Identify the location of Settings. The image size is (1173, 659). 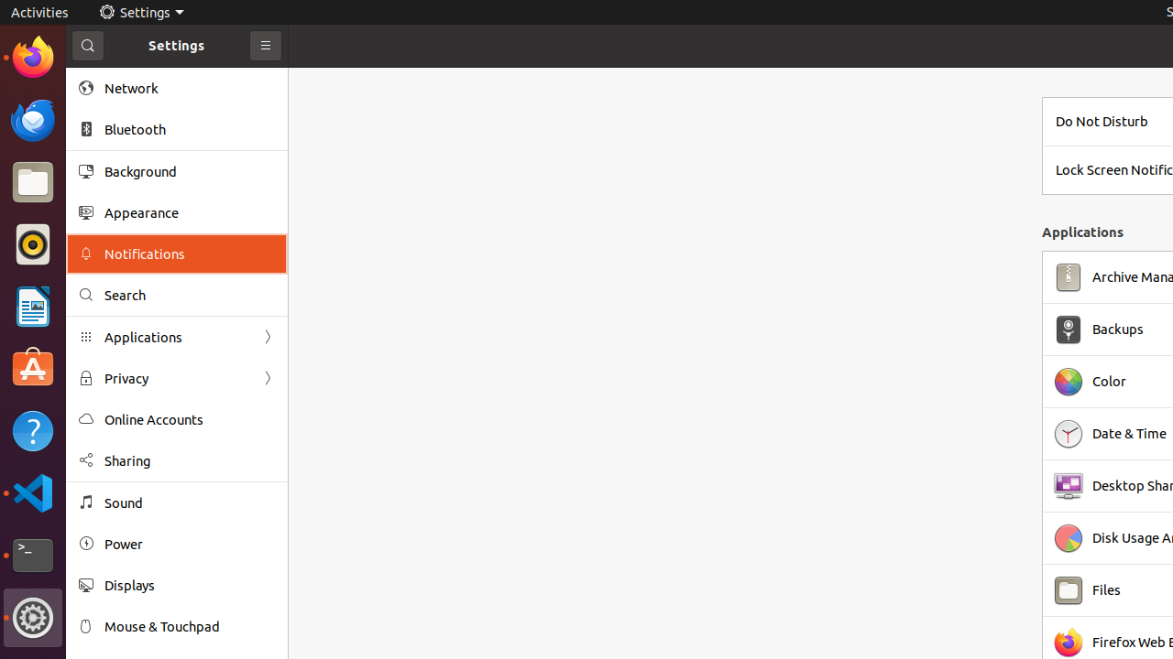
(141, 13).